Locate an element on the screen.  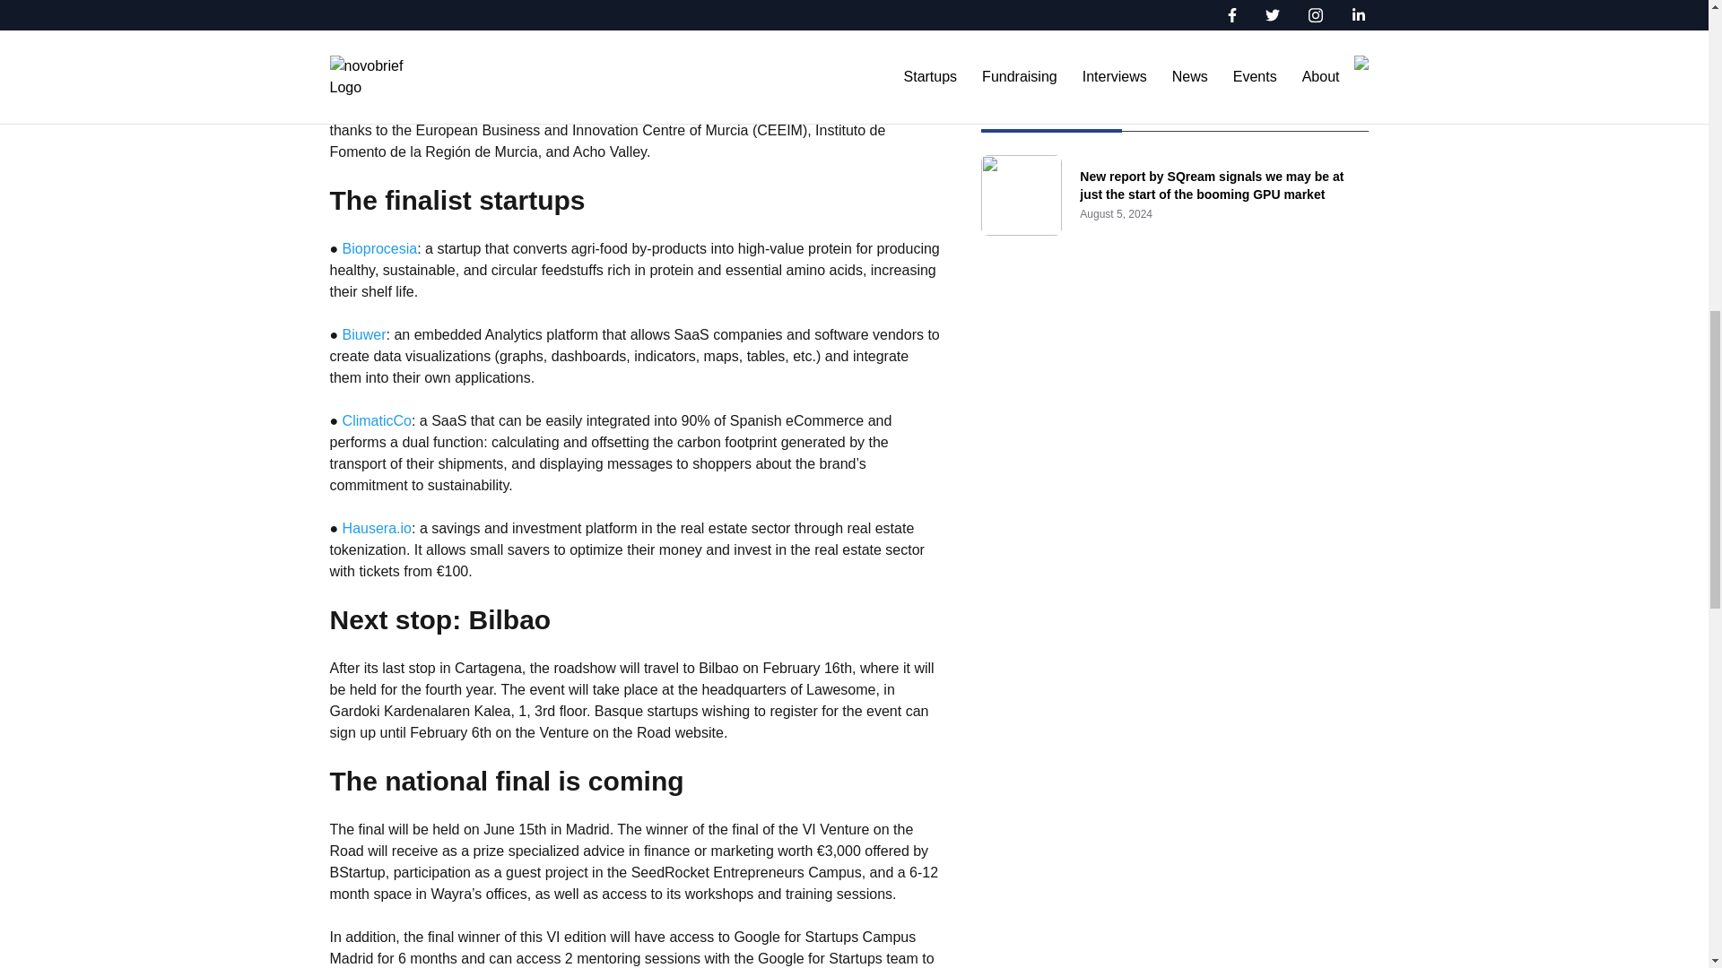
Bioprocesia is located at coordinates (380, 248).